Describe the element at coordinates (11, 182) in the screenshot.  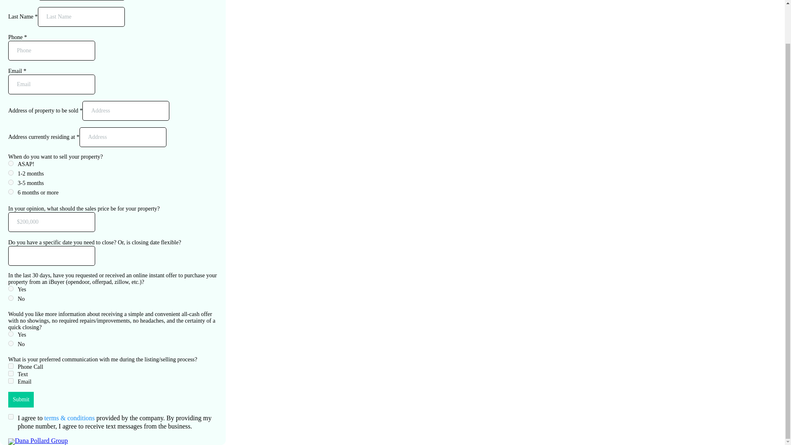
I see `3-5 months` at that location.